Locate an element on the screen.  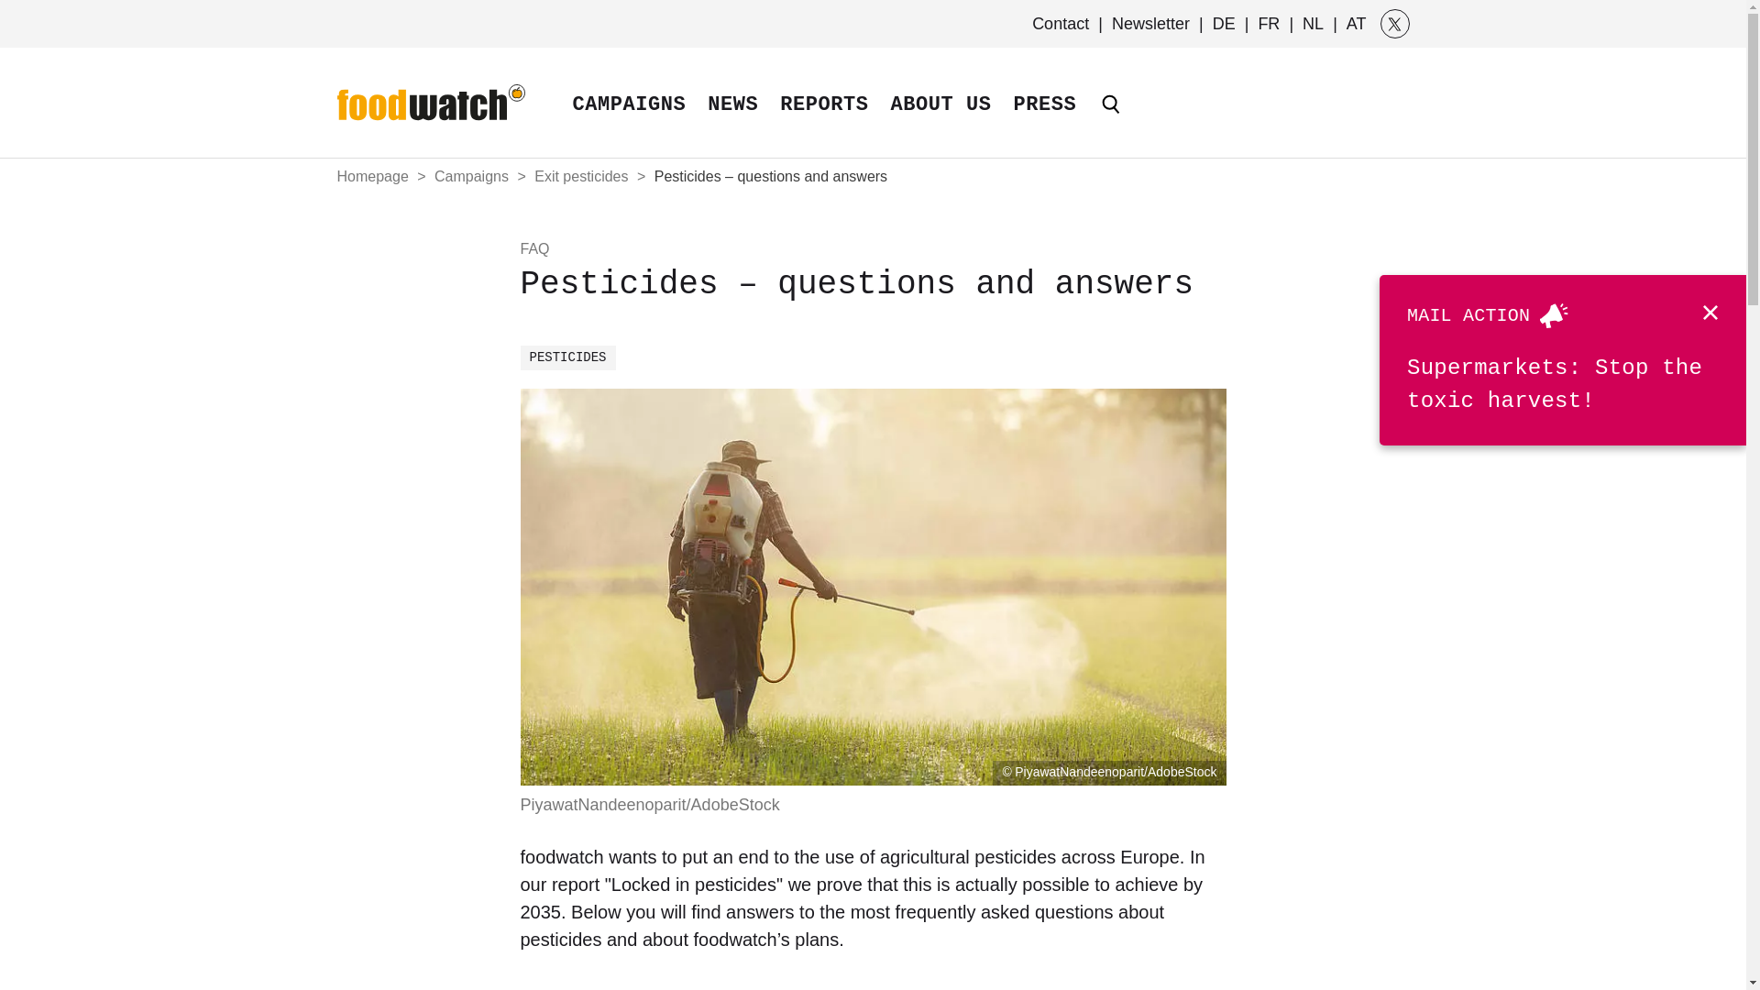
AT is located at coordinates (1354, 24).